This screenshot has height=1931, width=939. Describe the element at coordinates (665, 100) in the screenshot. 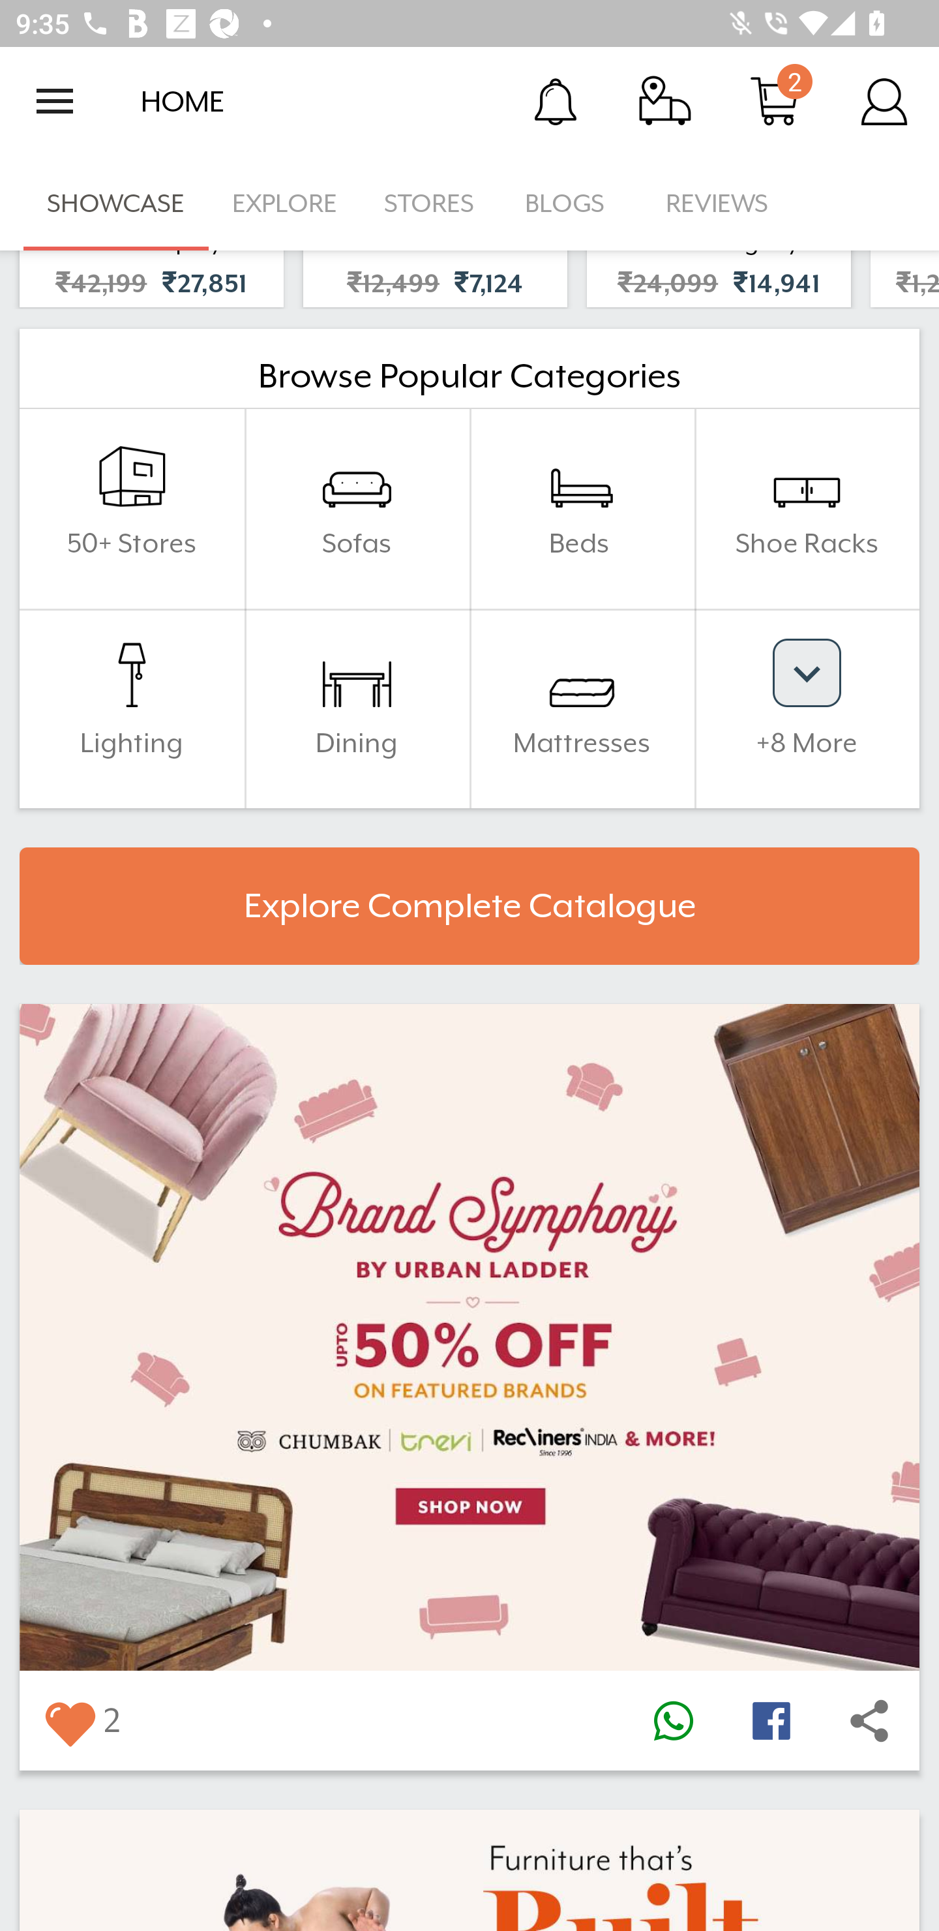

I see `Track Order` at that location.